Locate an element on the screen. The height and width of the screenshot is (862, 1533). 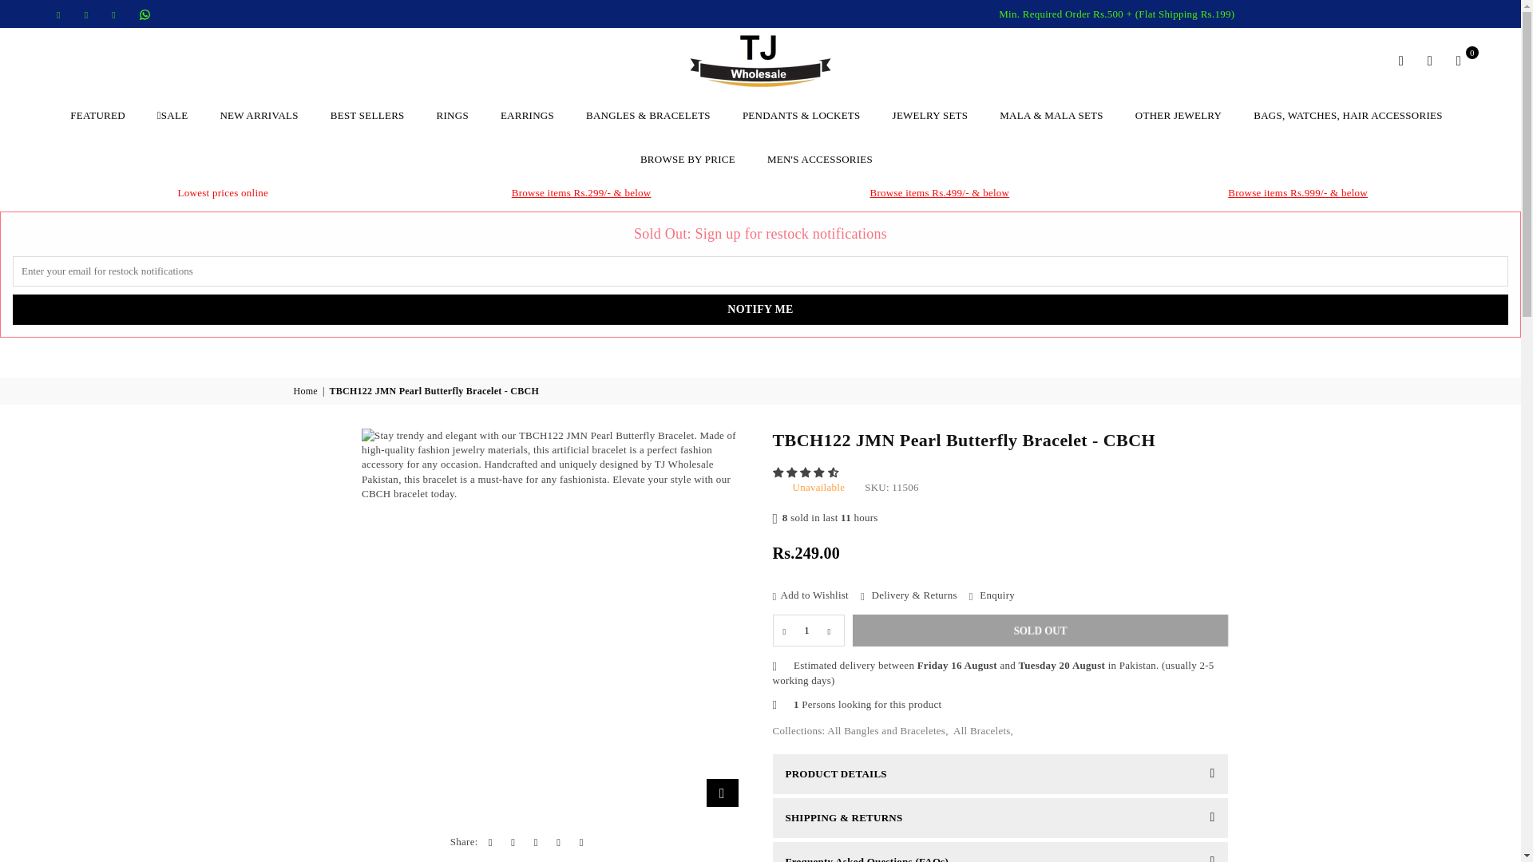
NEW ARRIVALS is located at coordinates (258, 115).